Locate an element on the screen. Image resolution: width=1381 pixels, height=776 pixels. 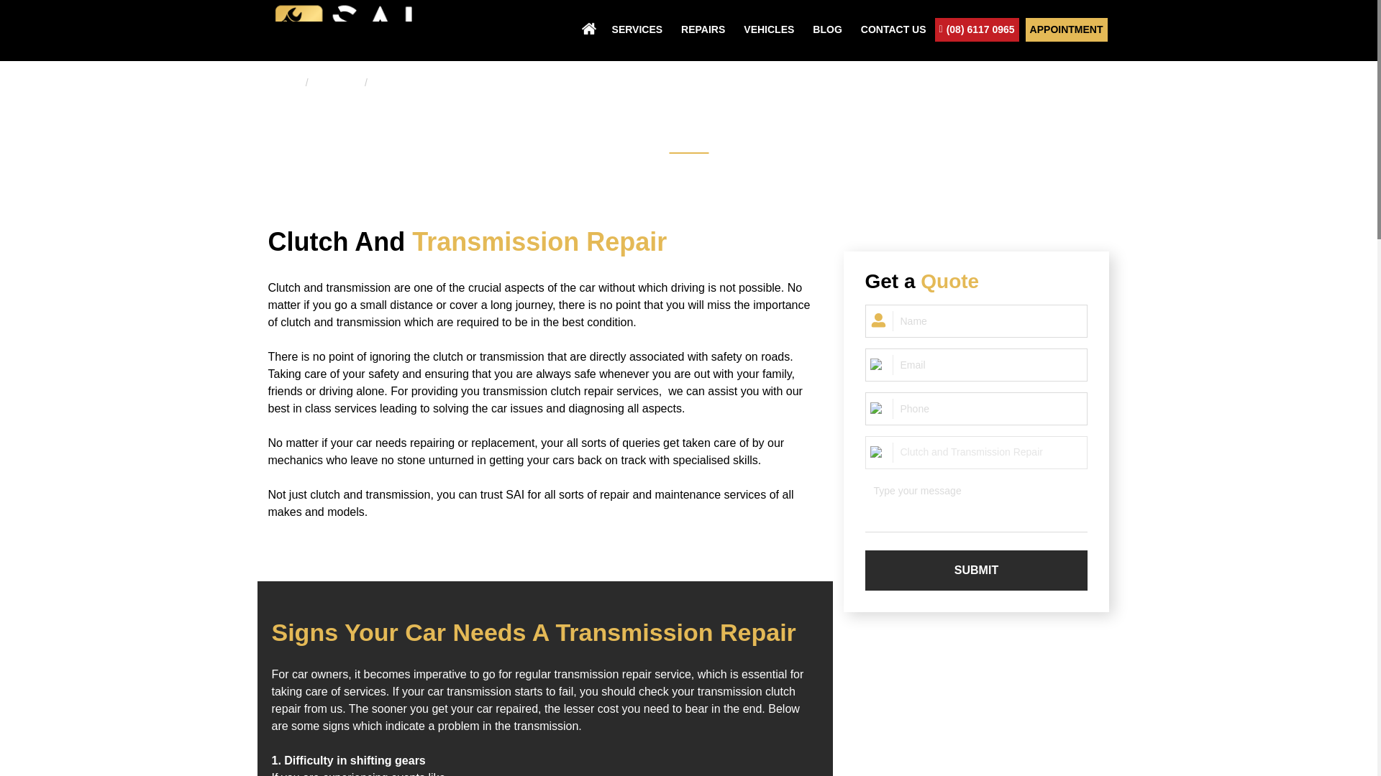
REPAIRS is located at coordinates (702, 29).